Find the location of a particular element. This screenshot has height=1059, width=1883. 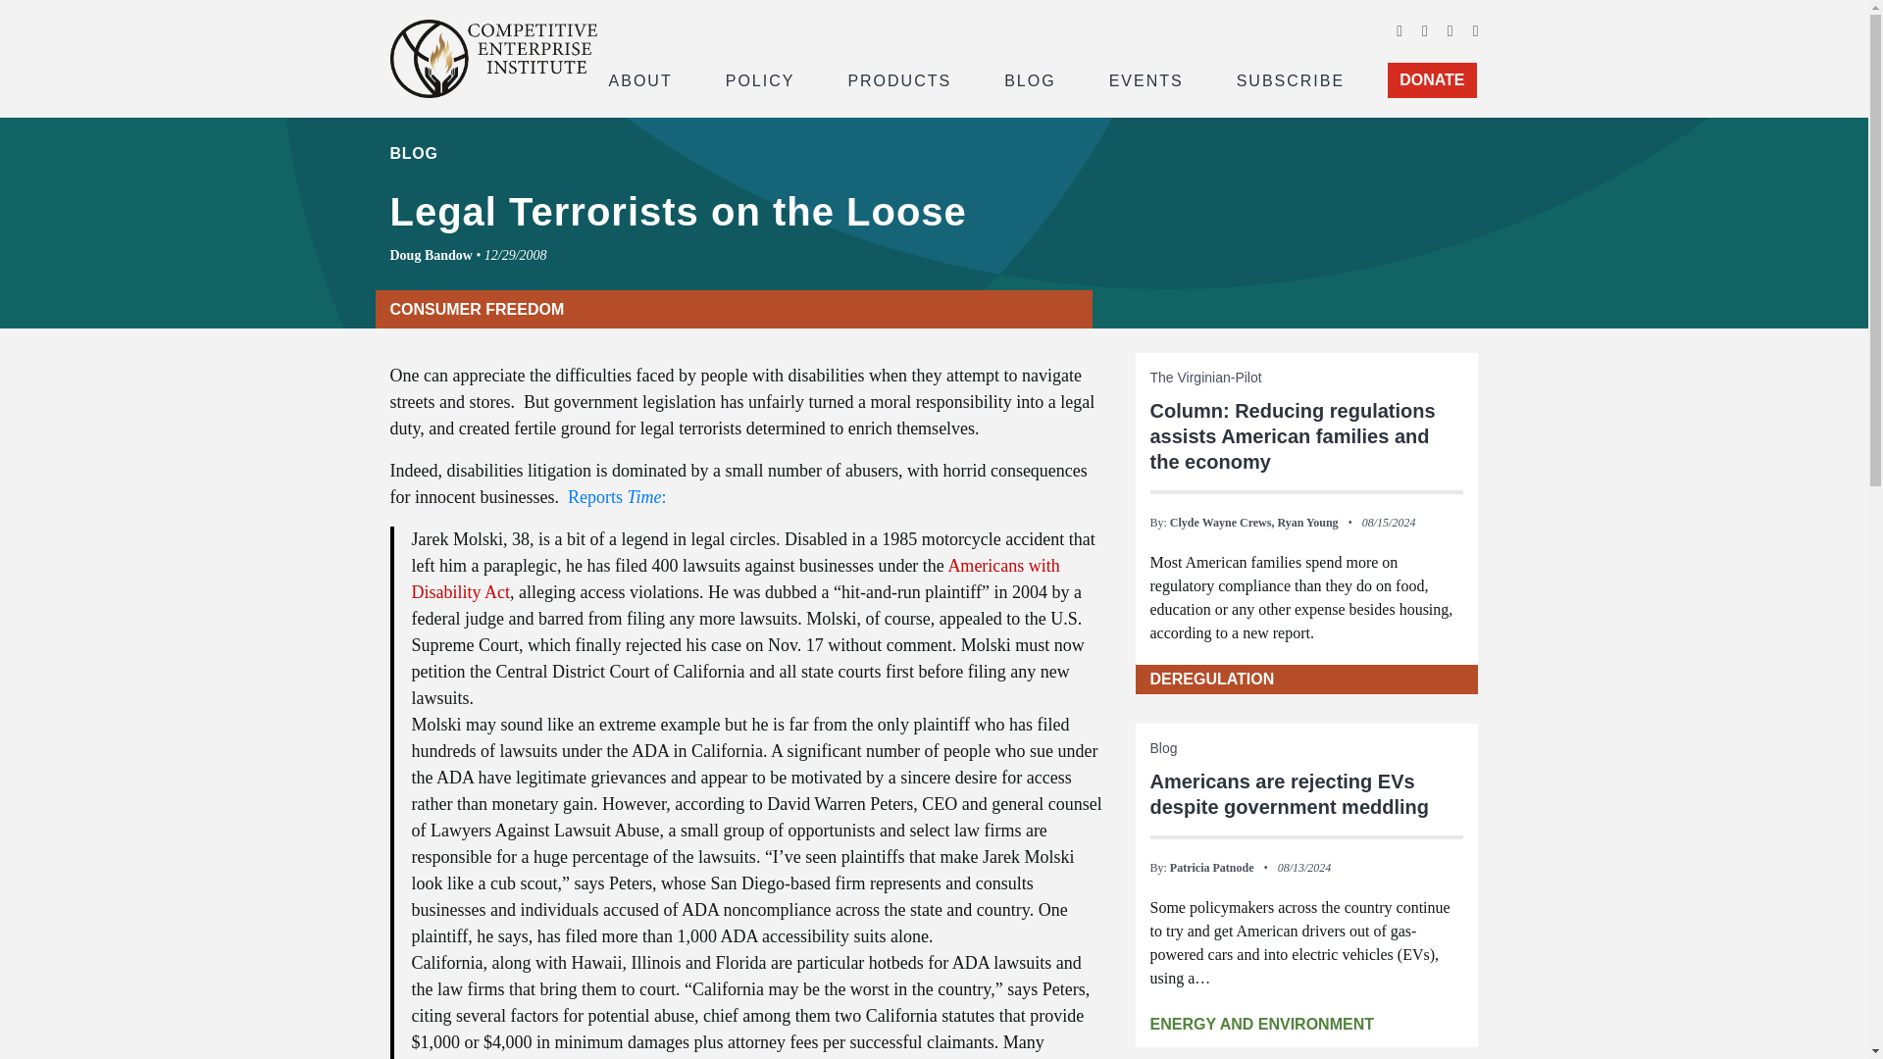

POLICY is located at coordinates (760, 78).